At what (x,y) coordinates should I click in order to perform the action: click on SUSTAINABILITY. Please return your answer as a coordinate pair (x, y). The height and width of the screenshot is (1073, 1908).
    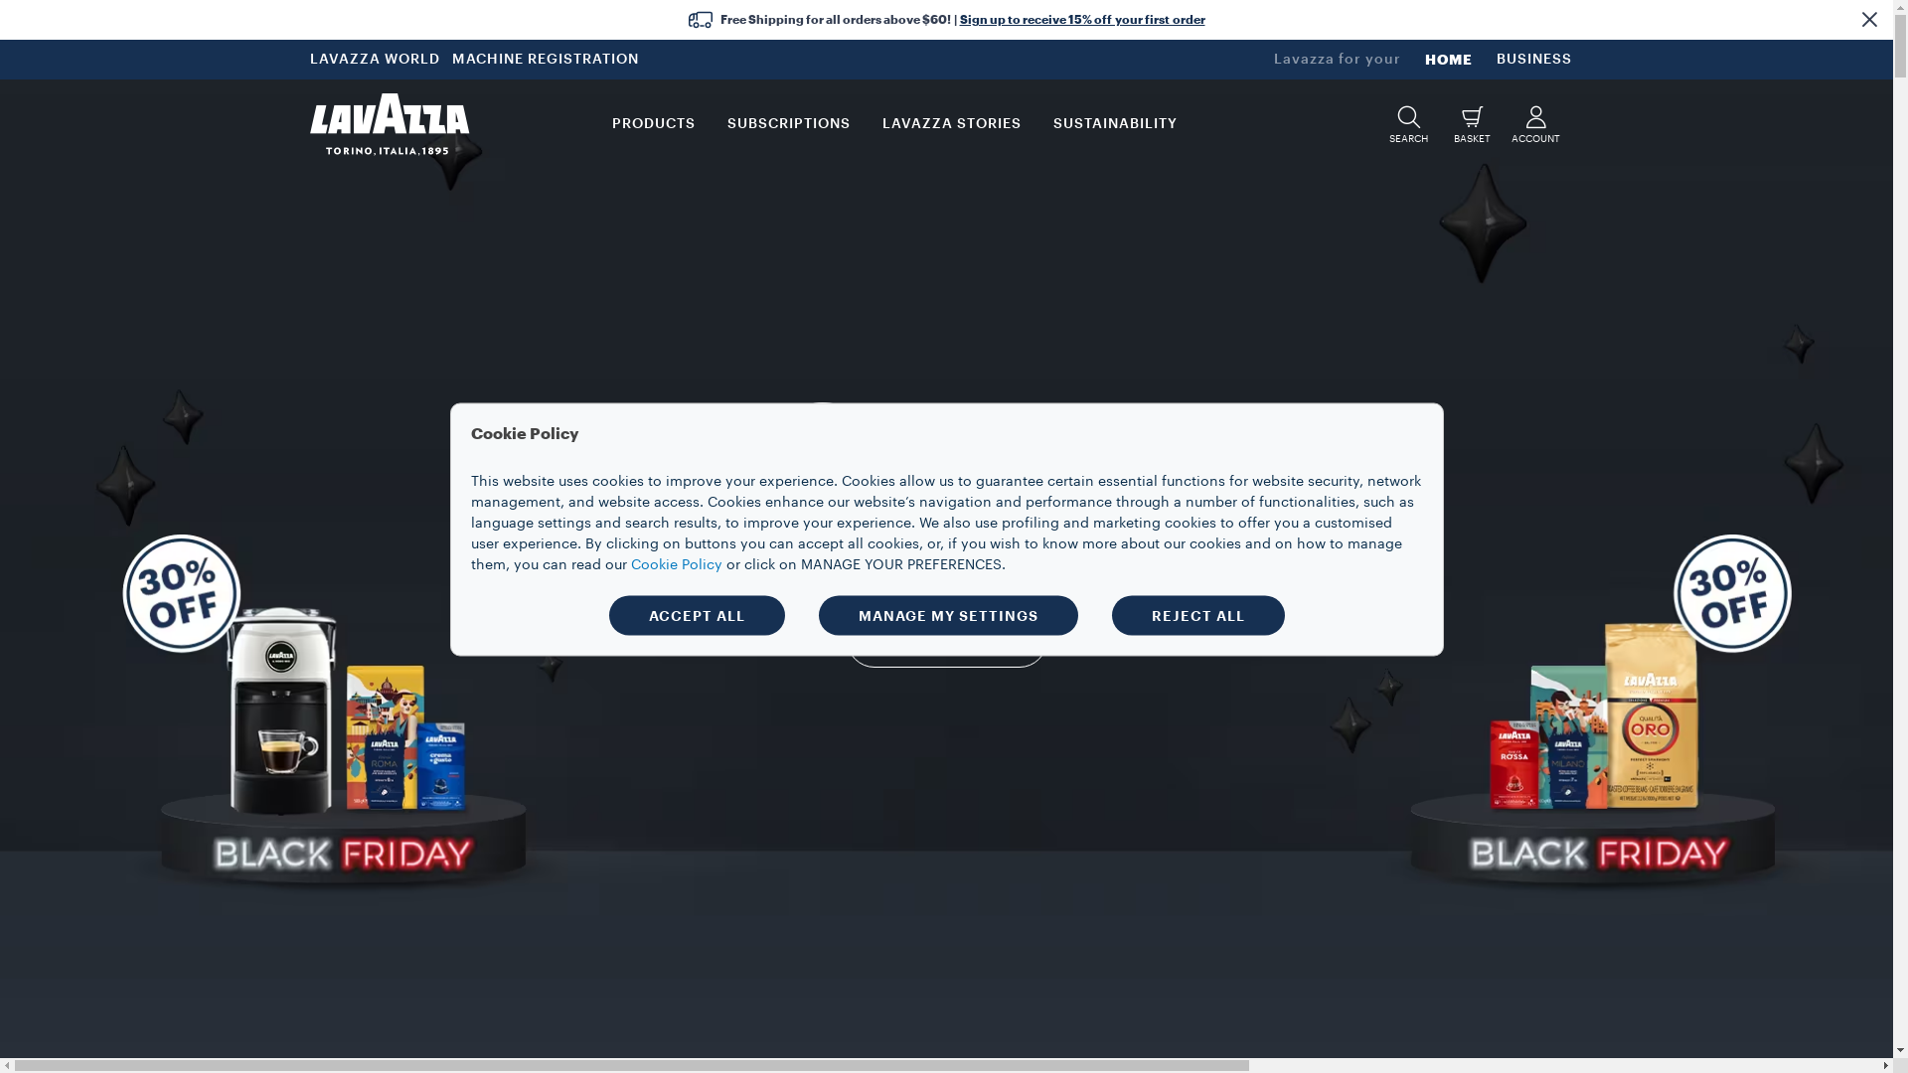
    Looking at the image, I should click on (1115, 124).